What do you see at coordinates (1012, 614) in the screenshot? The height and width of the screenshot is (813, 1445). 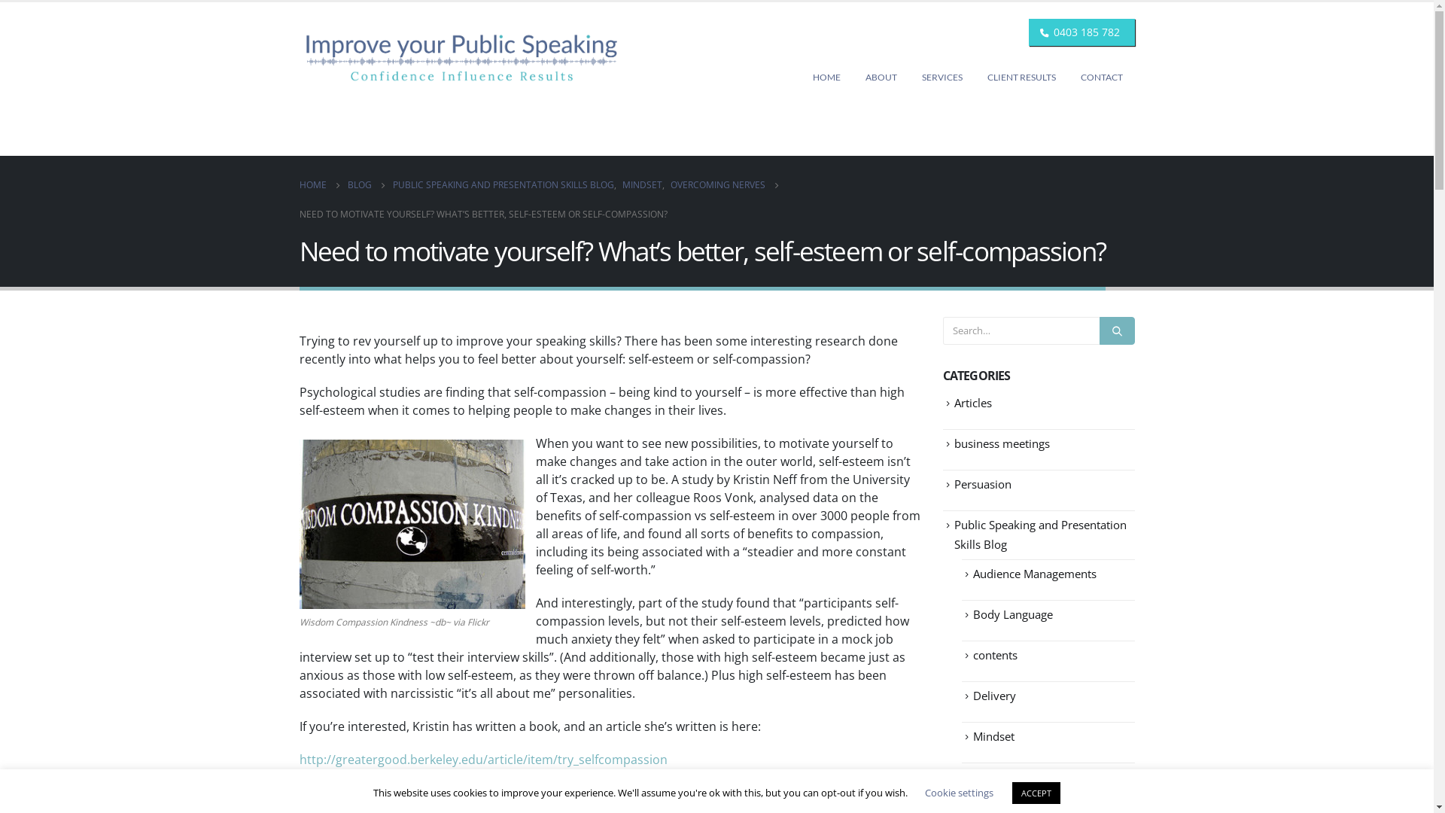 I see `Body Language` at bounding box center [1012, 614].